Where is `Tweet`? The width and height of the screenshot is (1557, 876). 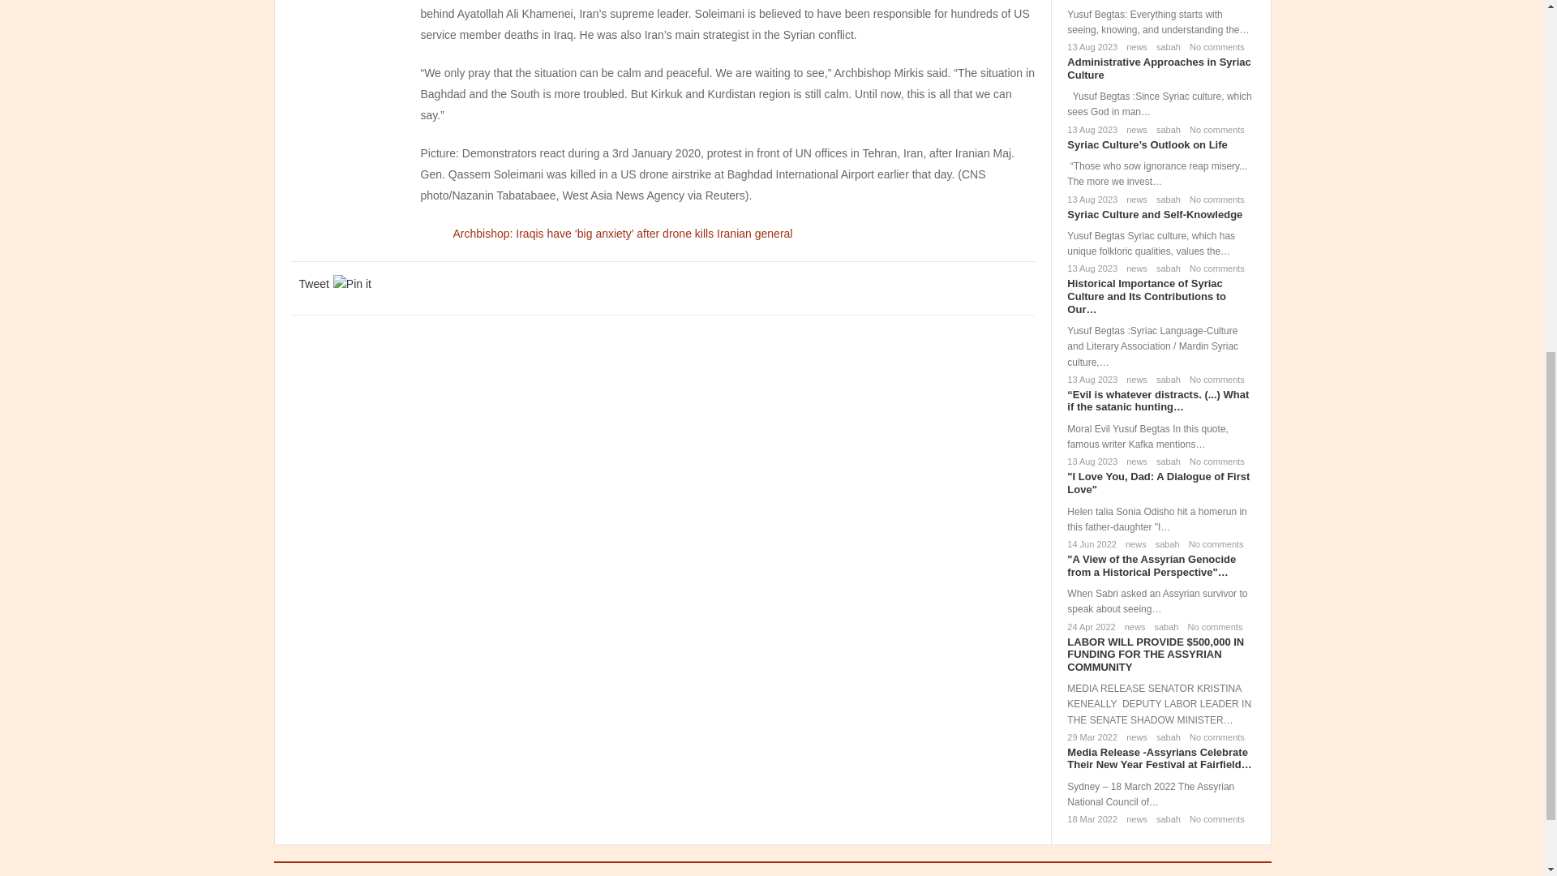
Tweet is located at coordinates (313, 284).